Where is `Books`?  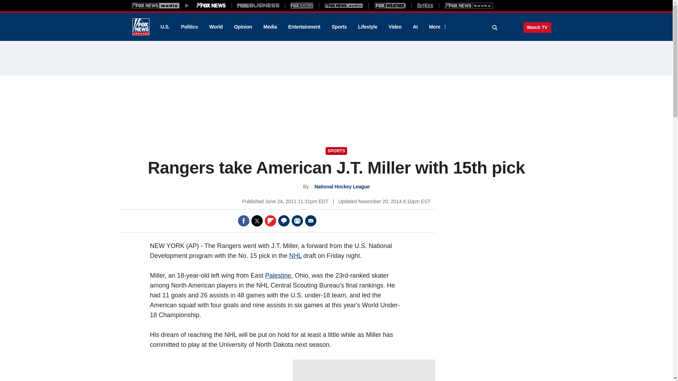 Books is located at coordinates (469, 5).